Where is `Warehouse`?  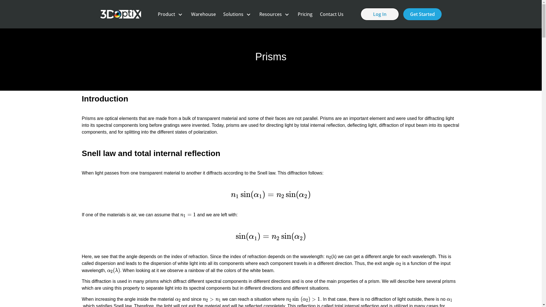 Warehouse is located at coordinates (204, 14).